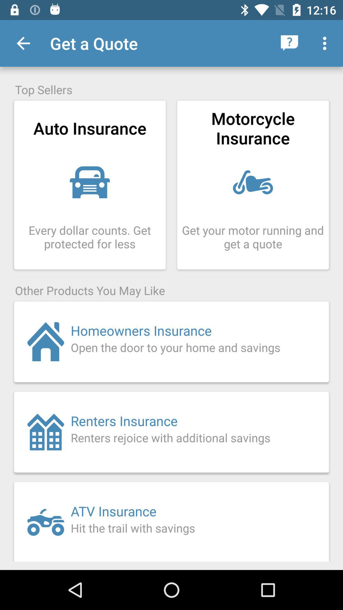 The image size is (343, 610). Describe the element at coordinates (290, 43) in the screenshot. I see `turn on the item above top sellers item` at that location.